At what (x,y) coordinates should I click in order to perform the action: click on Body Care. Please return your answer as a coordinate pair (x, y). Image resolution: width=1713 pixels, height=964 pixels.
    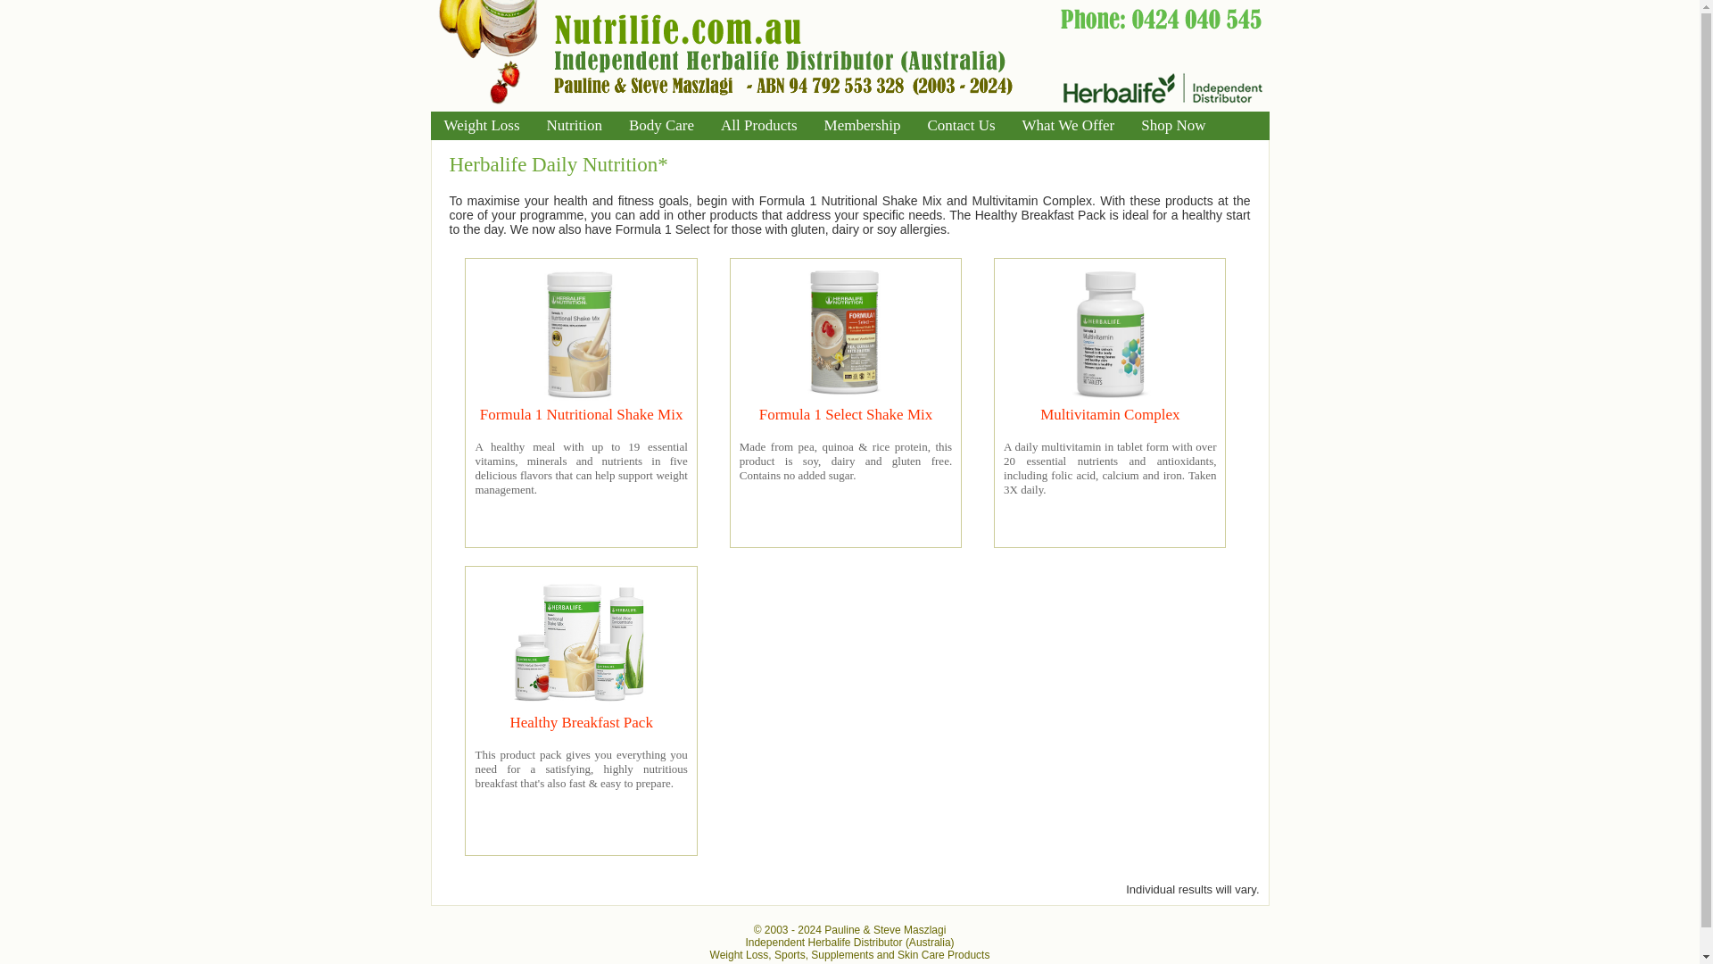
    Looking at the image, I should click on (660, 125).